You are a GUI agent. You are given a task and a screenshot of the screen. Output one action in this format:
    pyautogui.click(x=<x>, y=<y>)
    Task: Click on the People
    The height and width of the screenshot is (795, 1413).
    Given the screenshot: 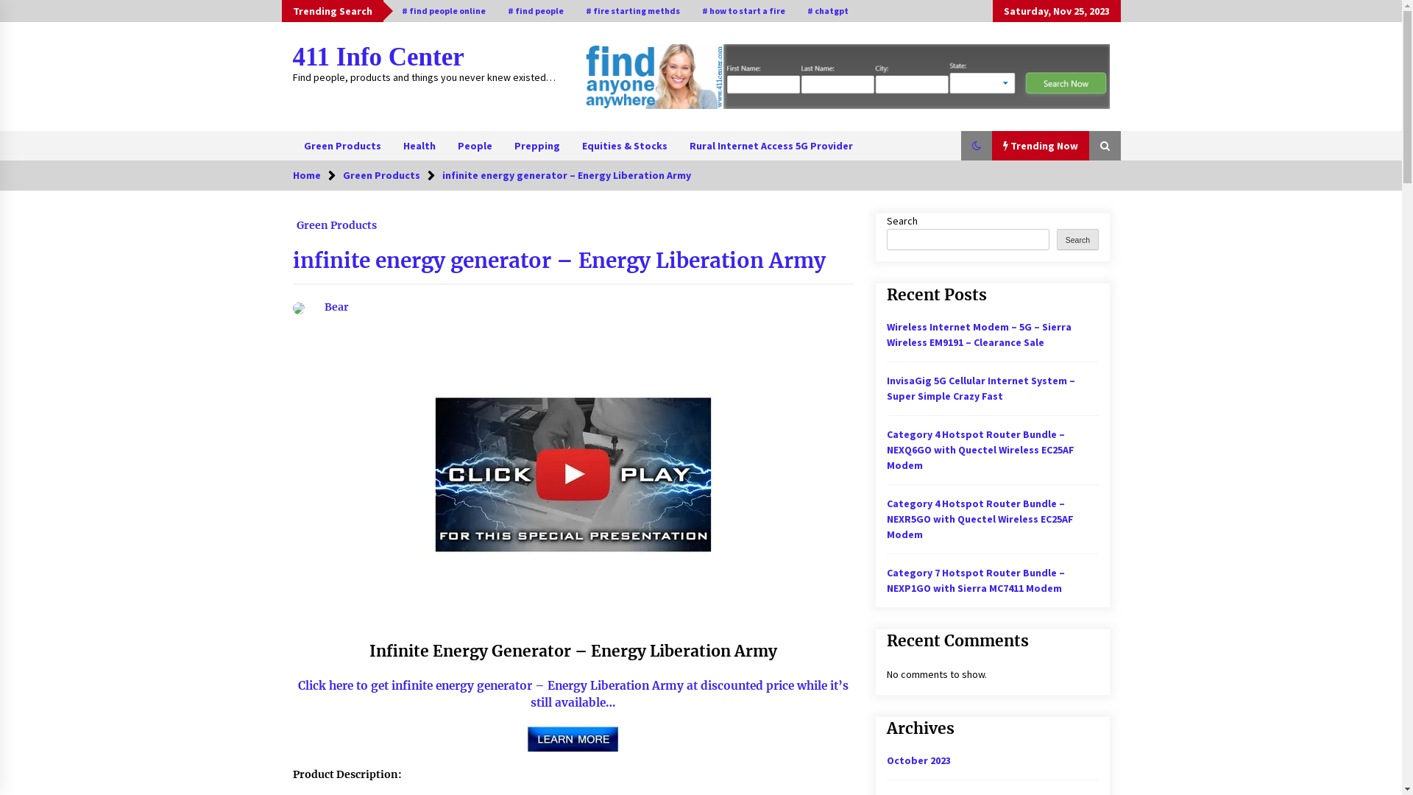 What is the action you would take?
    pyautogui.click(x=474, y=146)
    